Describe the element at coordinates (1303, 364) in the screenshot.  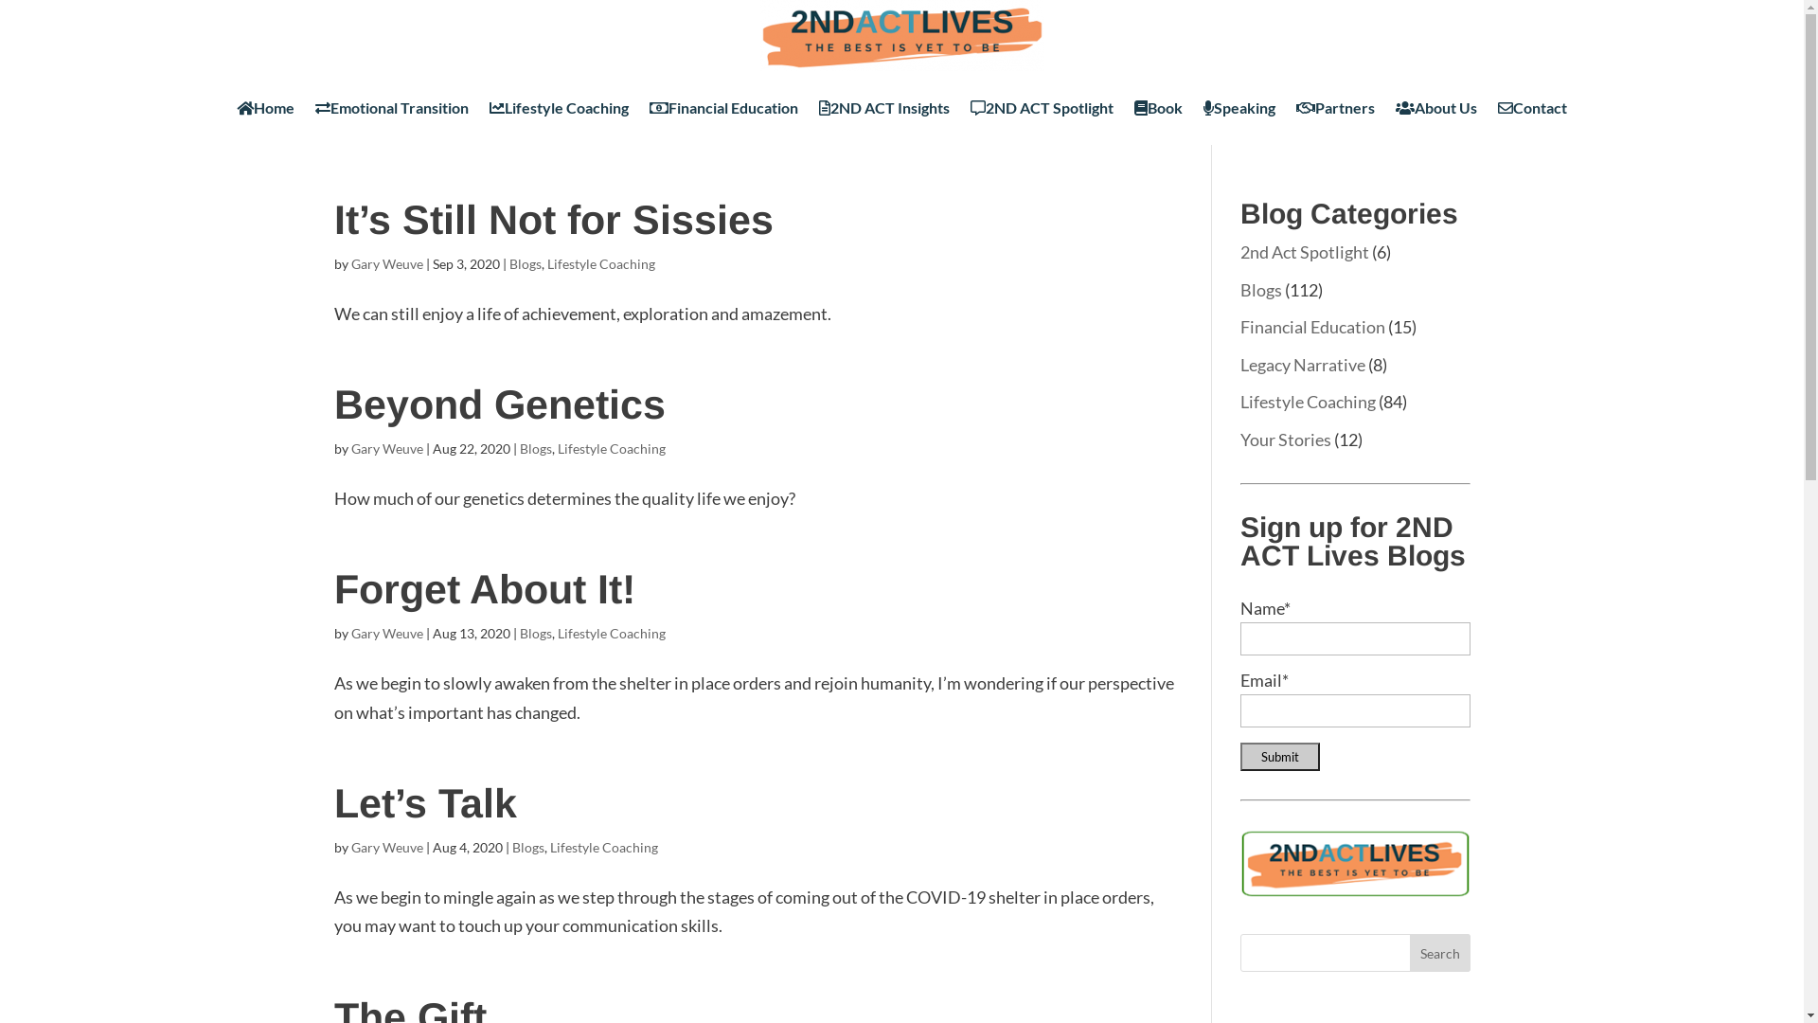
I see `Legacy Narrative` at that location.